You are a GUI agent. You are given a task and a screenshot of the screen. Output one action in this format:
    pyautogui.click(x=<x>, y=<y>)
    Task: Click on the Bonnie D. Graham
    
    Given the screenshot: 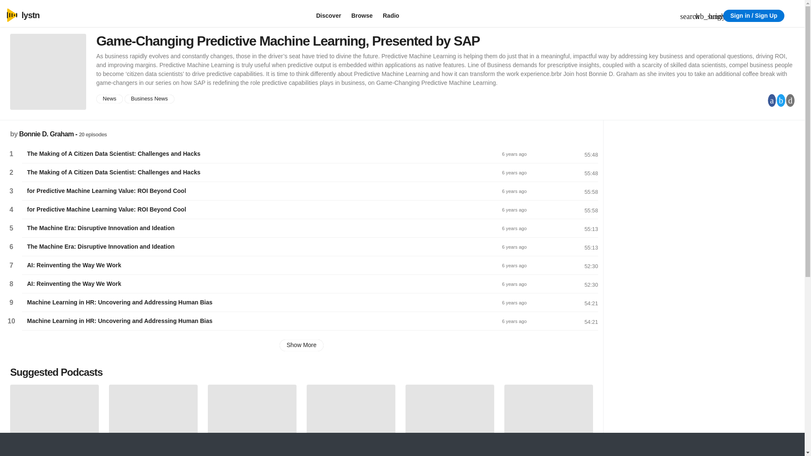 What is the action you would take?
    pyautogui.click(x=46, y=134)
    